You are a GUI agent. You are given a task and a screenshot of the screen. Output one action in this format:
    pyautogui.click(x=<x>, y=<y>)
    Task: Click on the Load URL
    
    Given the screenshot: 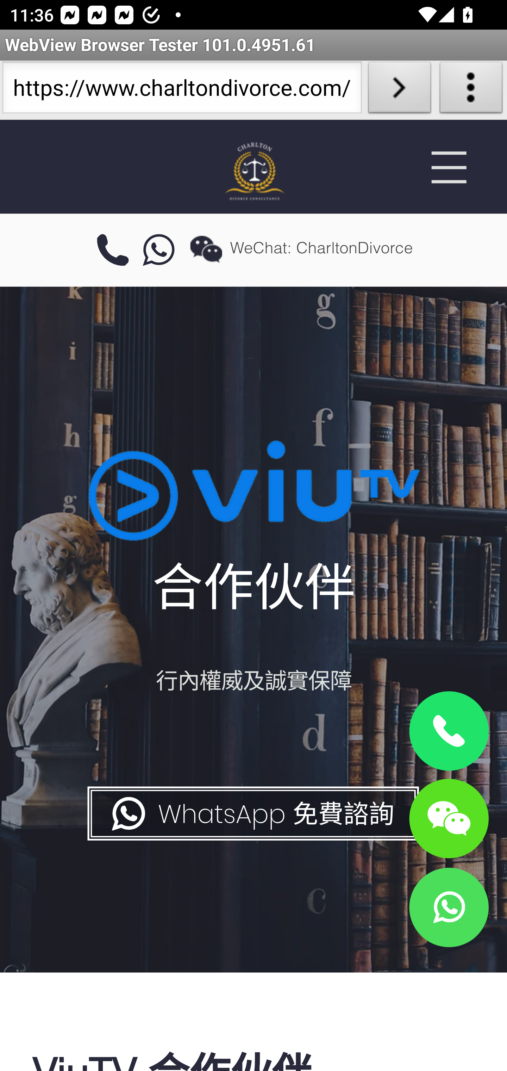 What is the action you would take?
    pyautogui.click(x=399, y=90)
    